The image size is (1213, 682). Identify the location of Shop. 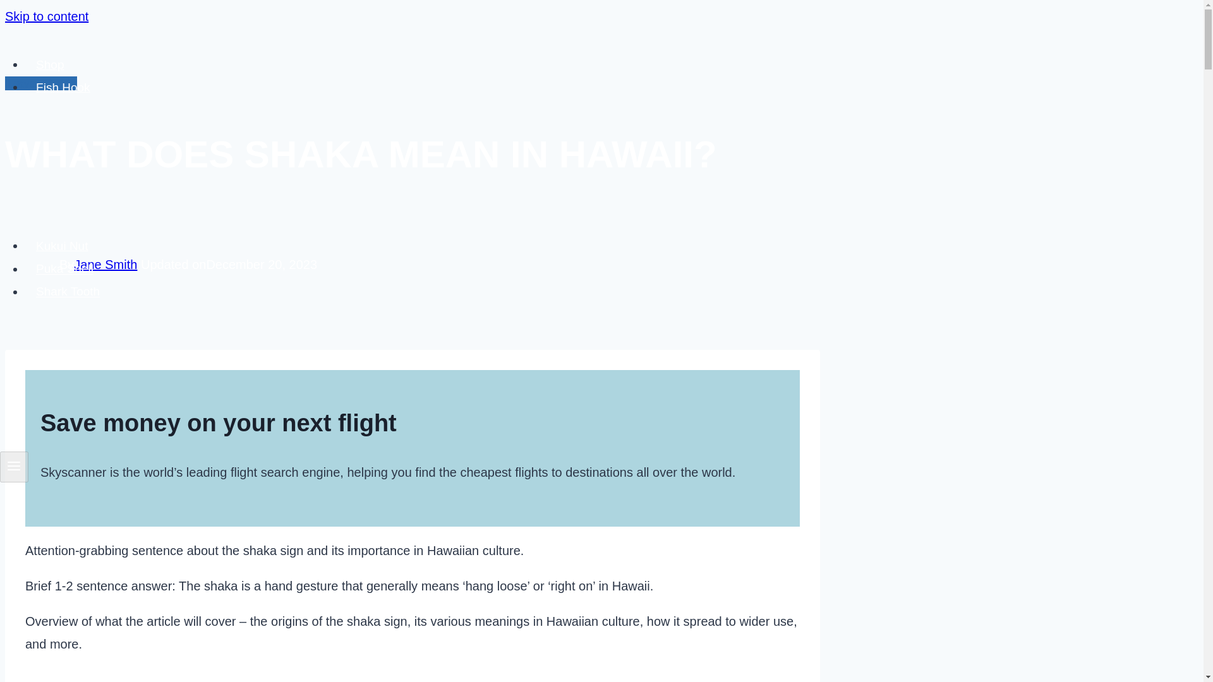
(51, 64).